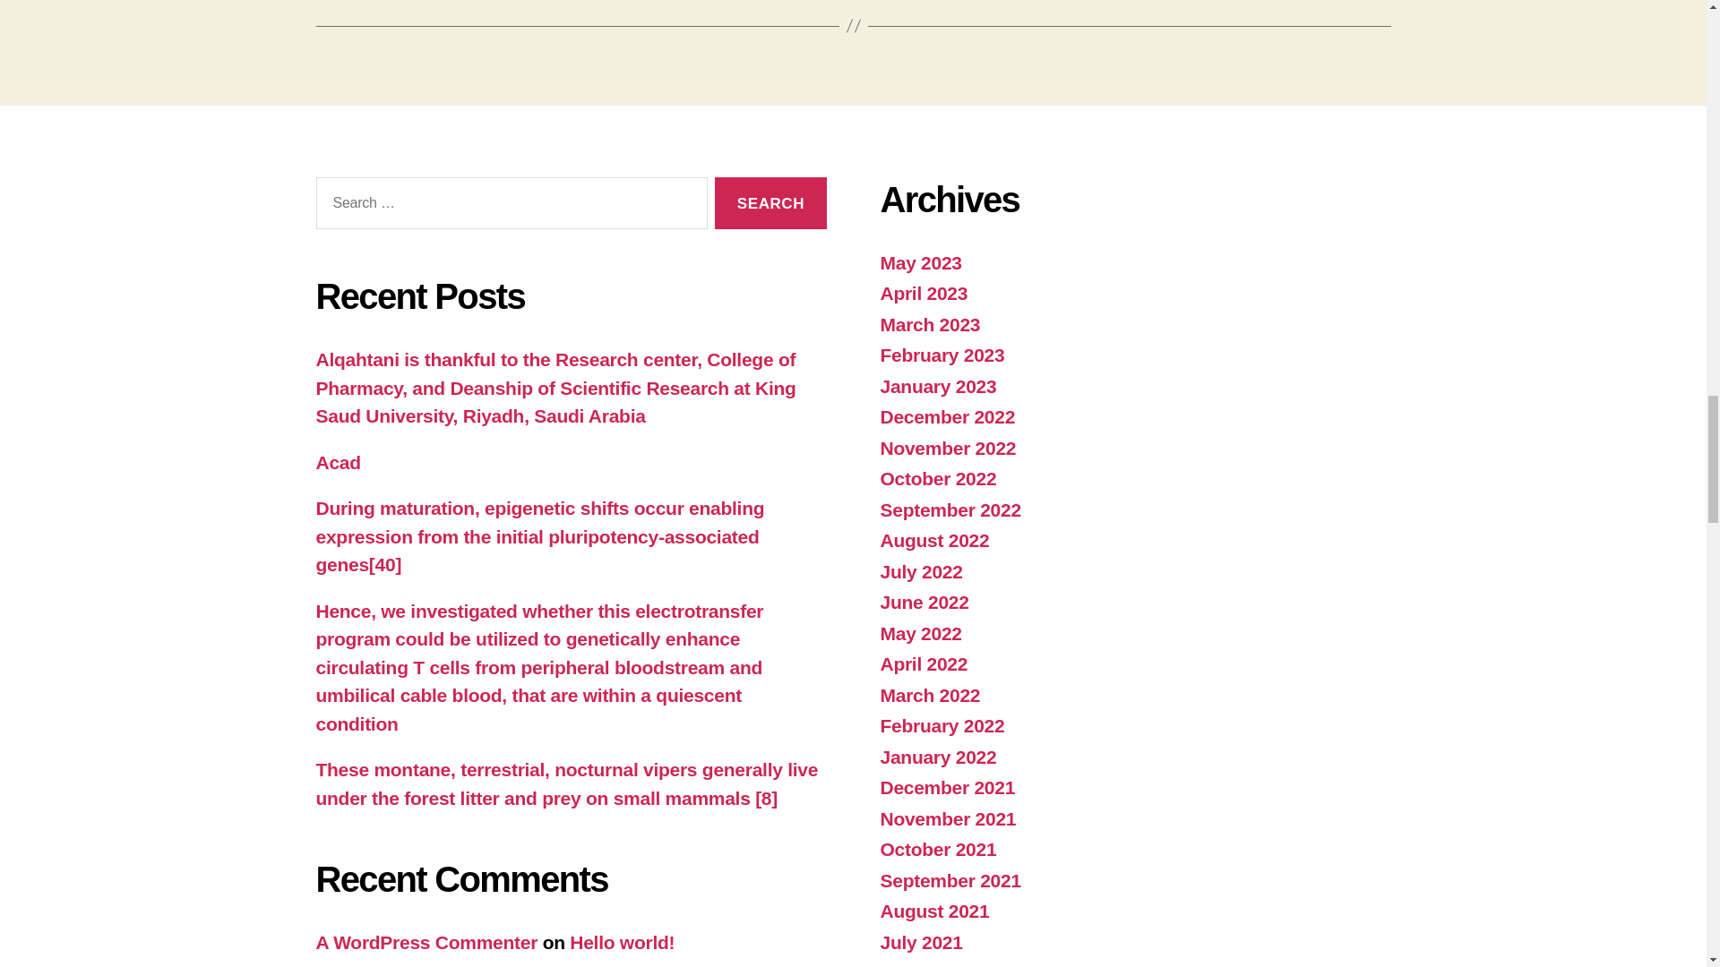  What do you see at coordinates (937, 386) in the screenshot?
I see `January 2023` at bounding box center [937, 386].